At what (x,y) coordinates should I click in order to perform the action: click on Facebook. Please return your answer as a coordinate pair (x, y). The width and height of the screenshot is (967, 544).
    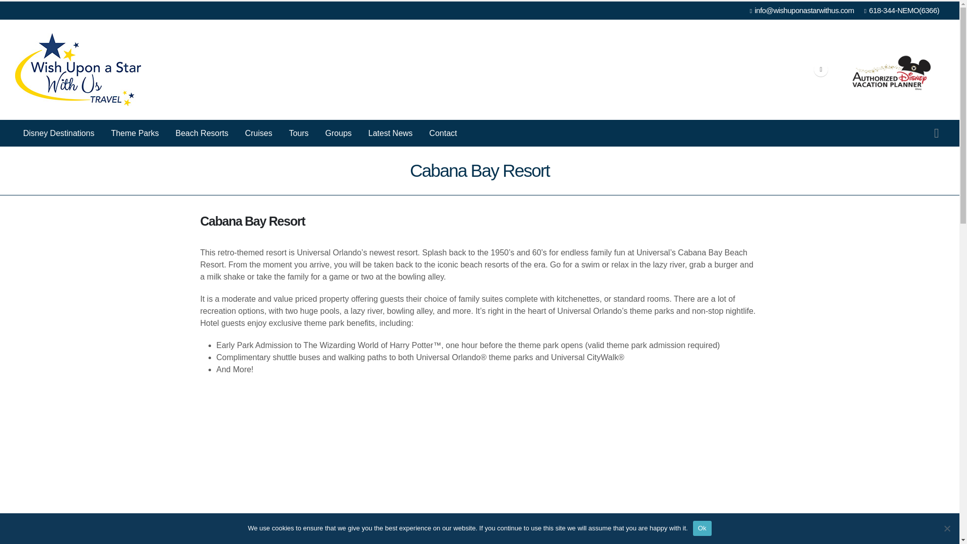
    Looking at the image, I should click on (821, 70).